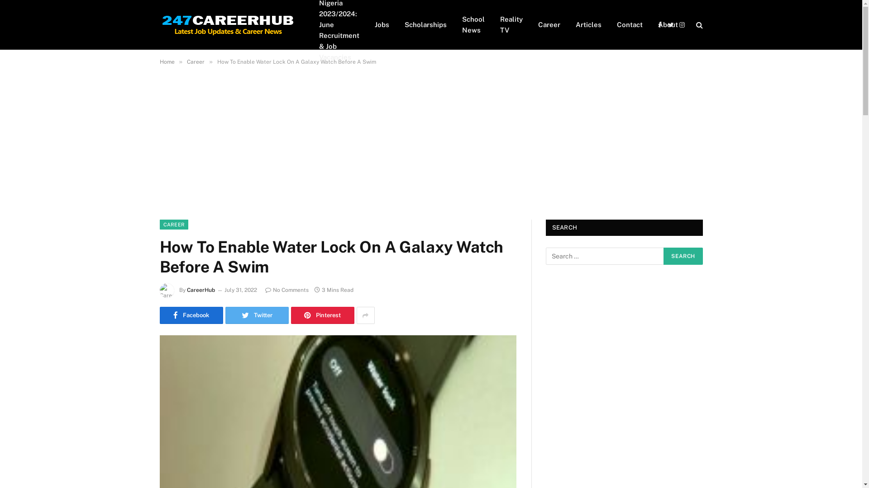 The height and width of the screenshot is (488, 869). I want to click on Search, so click(699, 24).